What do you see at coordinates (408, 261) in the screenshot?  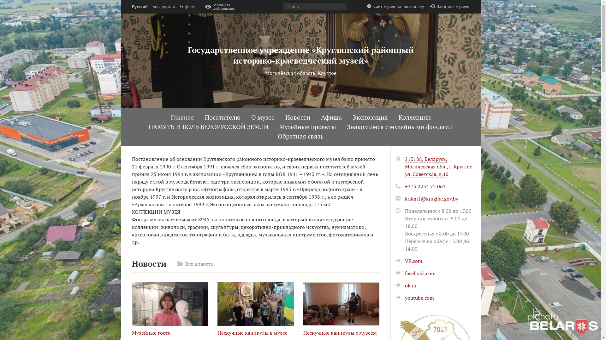 I see `VK.com` at bounding box center [408, 261].